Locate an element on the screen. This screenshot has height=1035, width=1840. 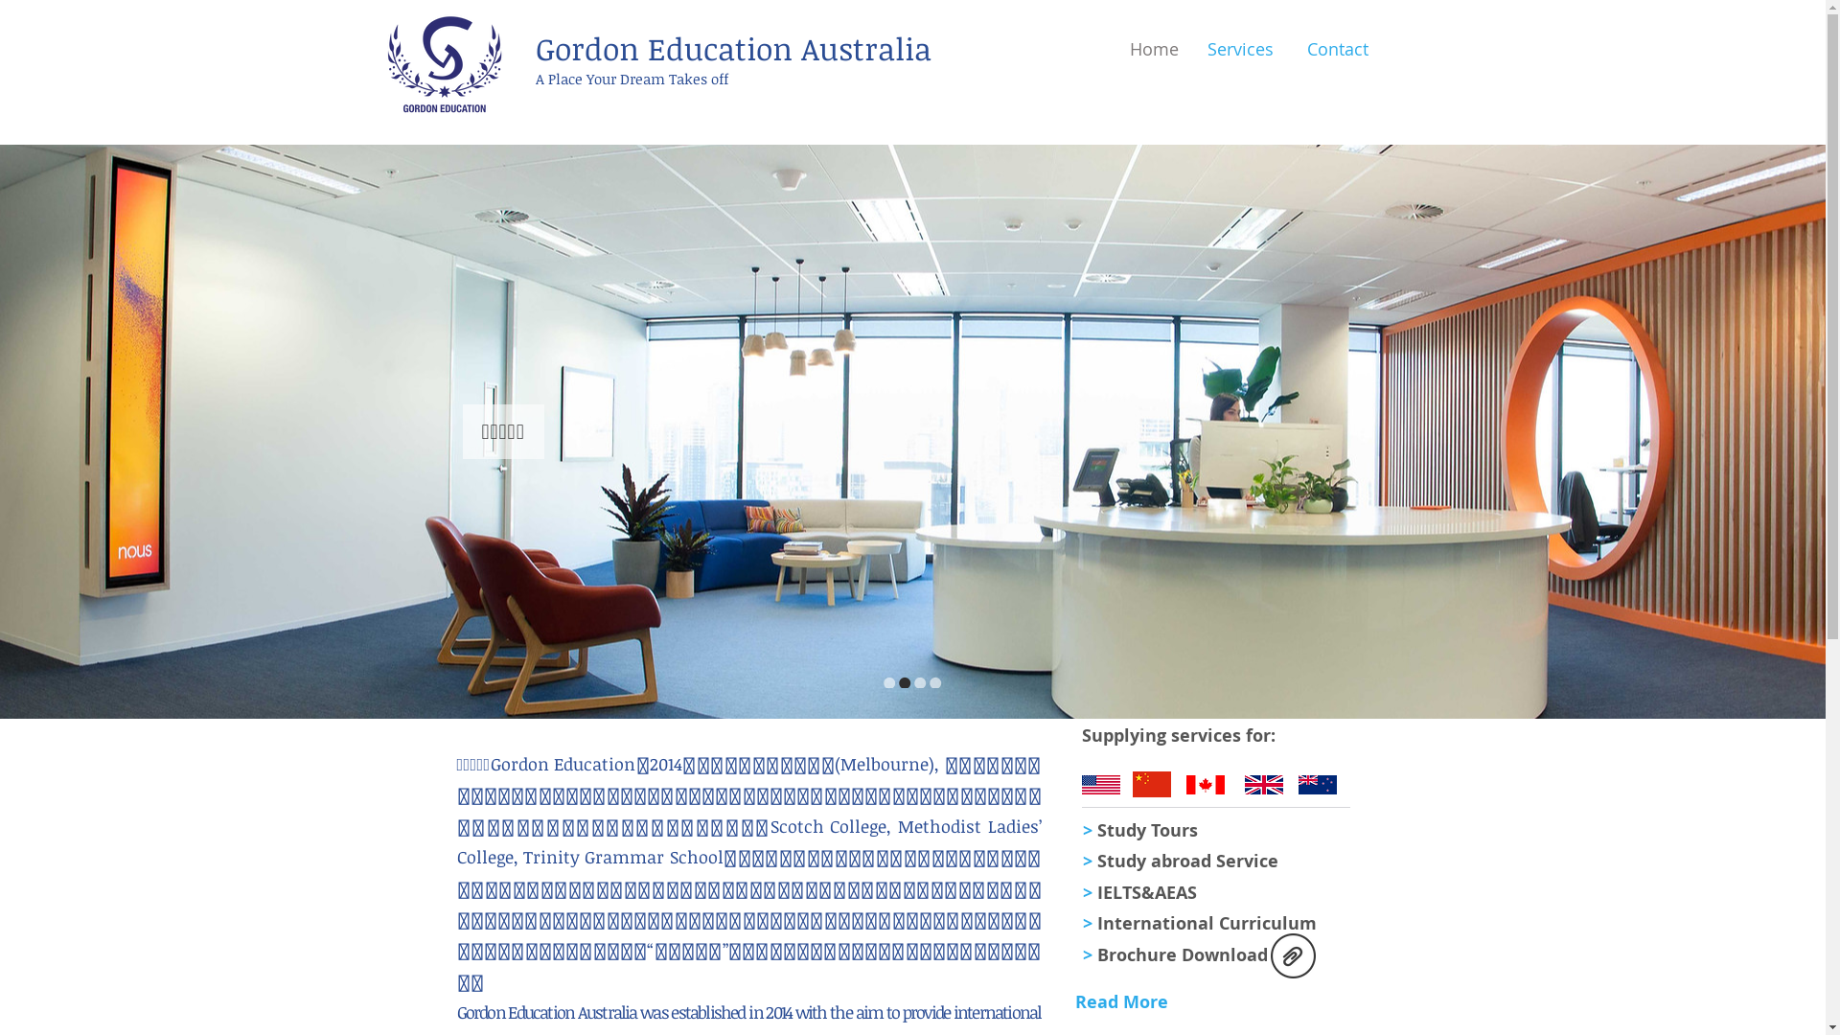
Home is located at coordinates (1146, 50).